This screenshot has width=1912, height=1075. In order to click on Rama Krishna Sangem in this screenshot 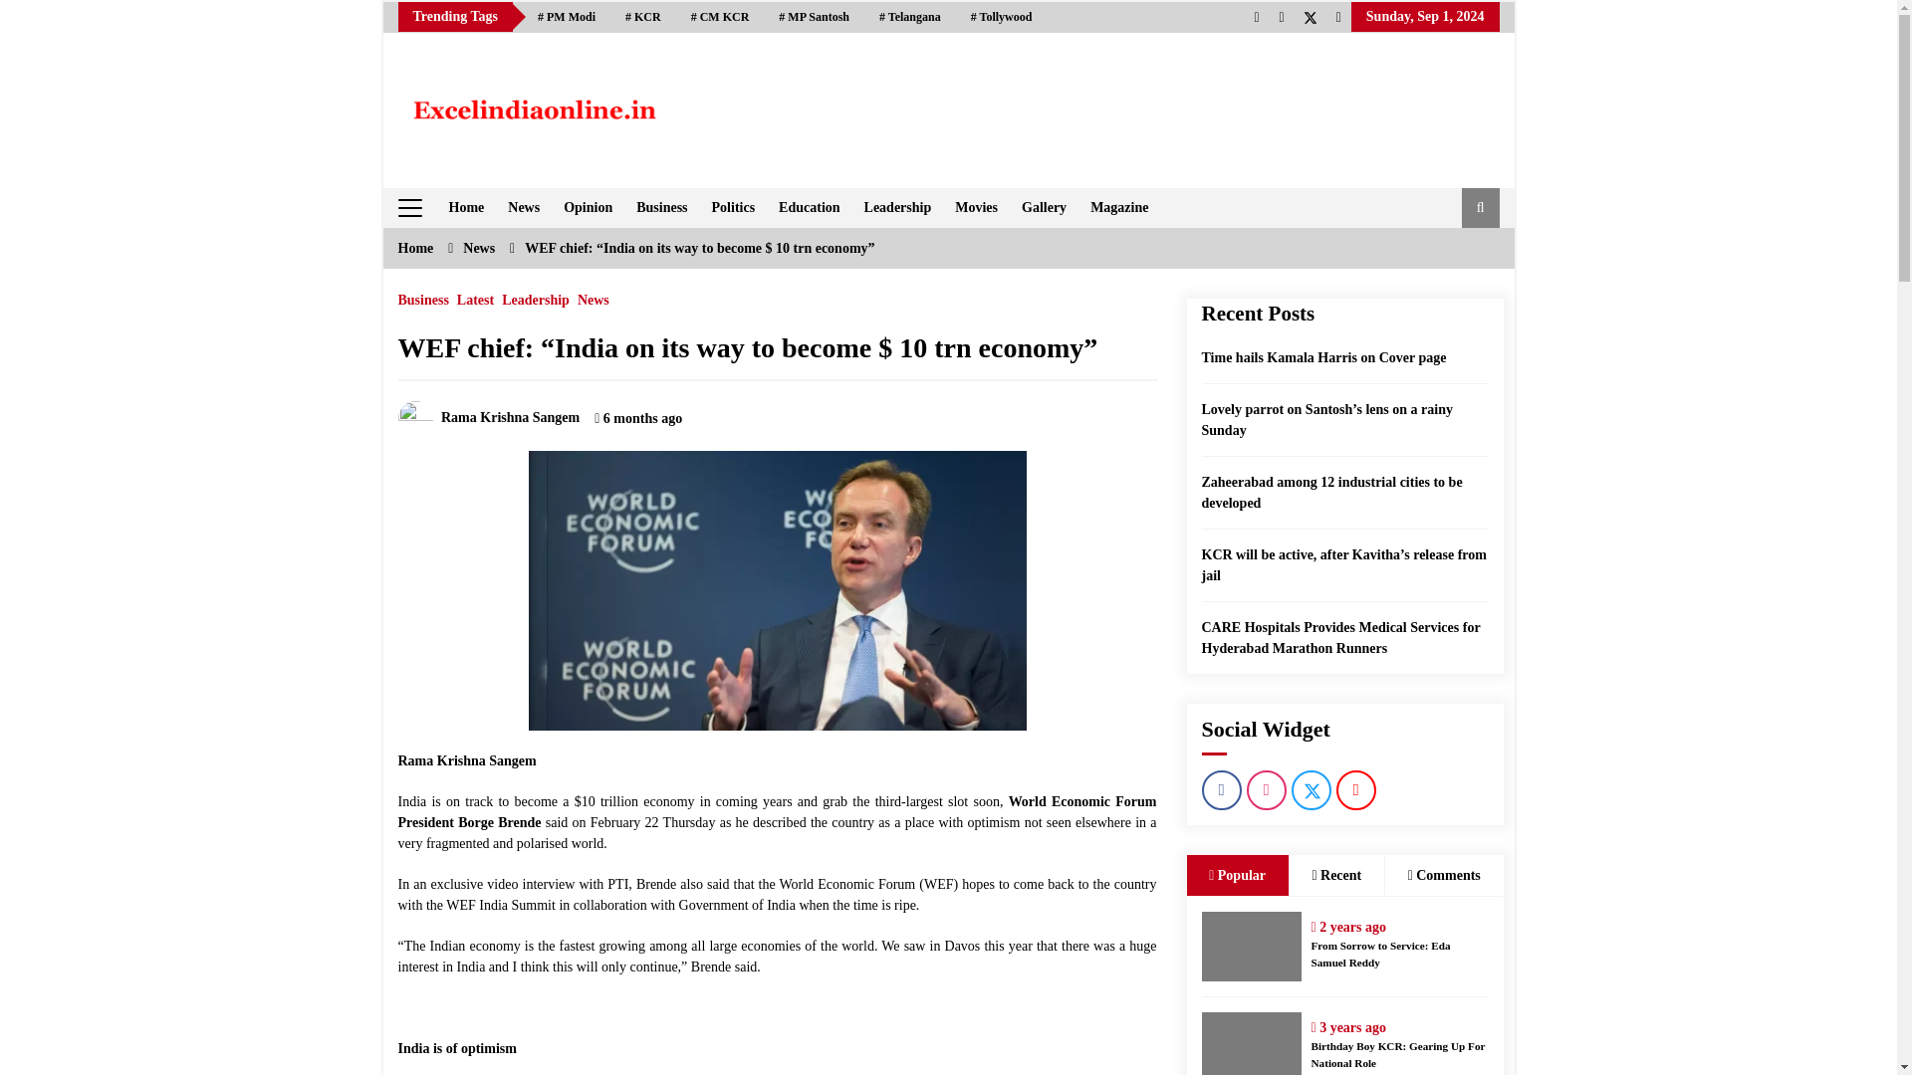, I will do `click(489, 416)`.